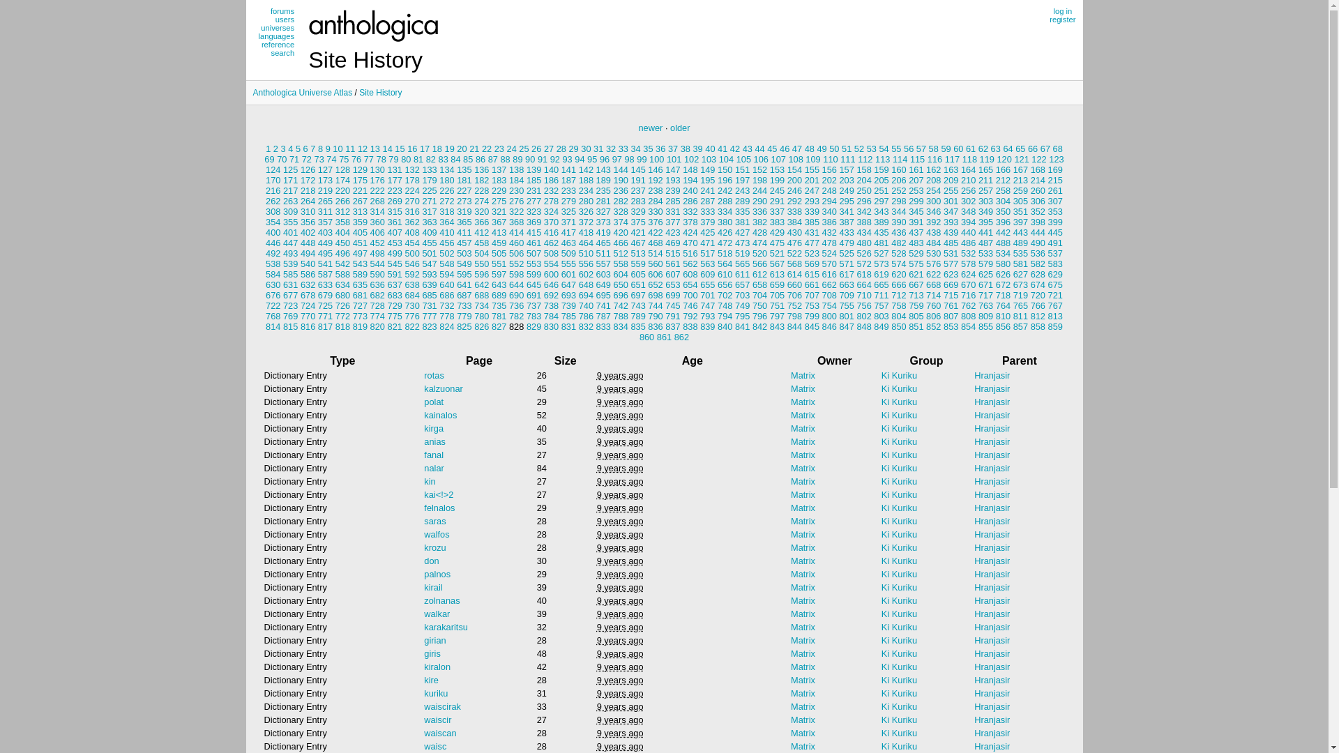 This screenshot has width=1339, height=753. I want to click on 450, so click(343, 243).